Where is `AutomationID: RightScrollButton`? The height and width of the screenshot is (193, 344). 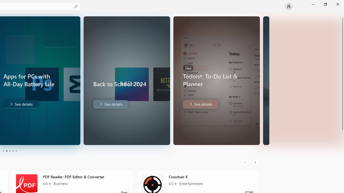 AutomationID: RightScrollButton is located at coordinates (256, 110).